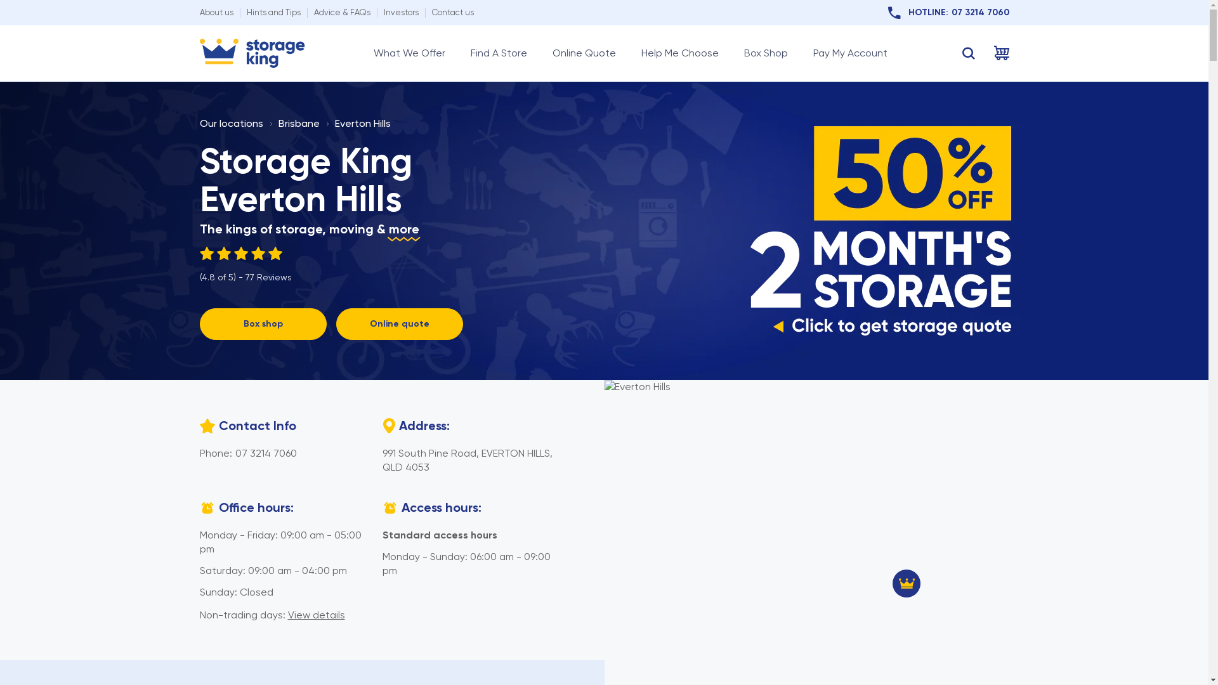 The image size is (1218, 685). What do you see at coordinates (363, 123) in the screenshot?
I see `Everton Hills` at bounding box center [363, 123].